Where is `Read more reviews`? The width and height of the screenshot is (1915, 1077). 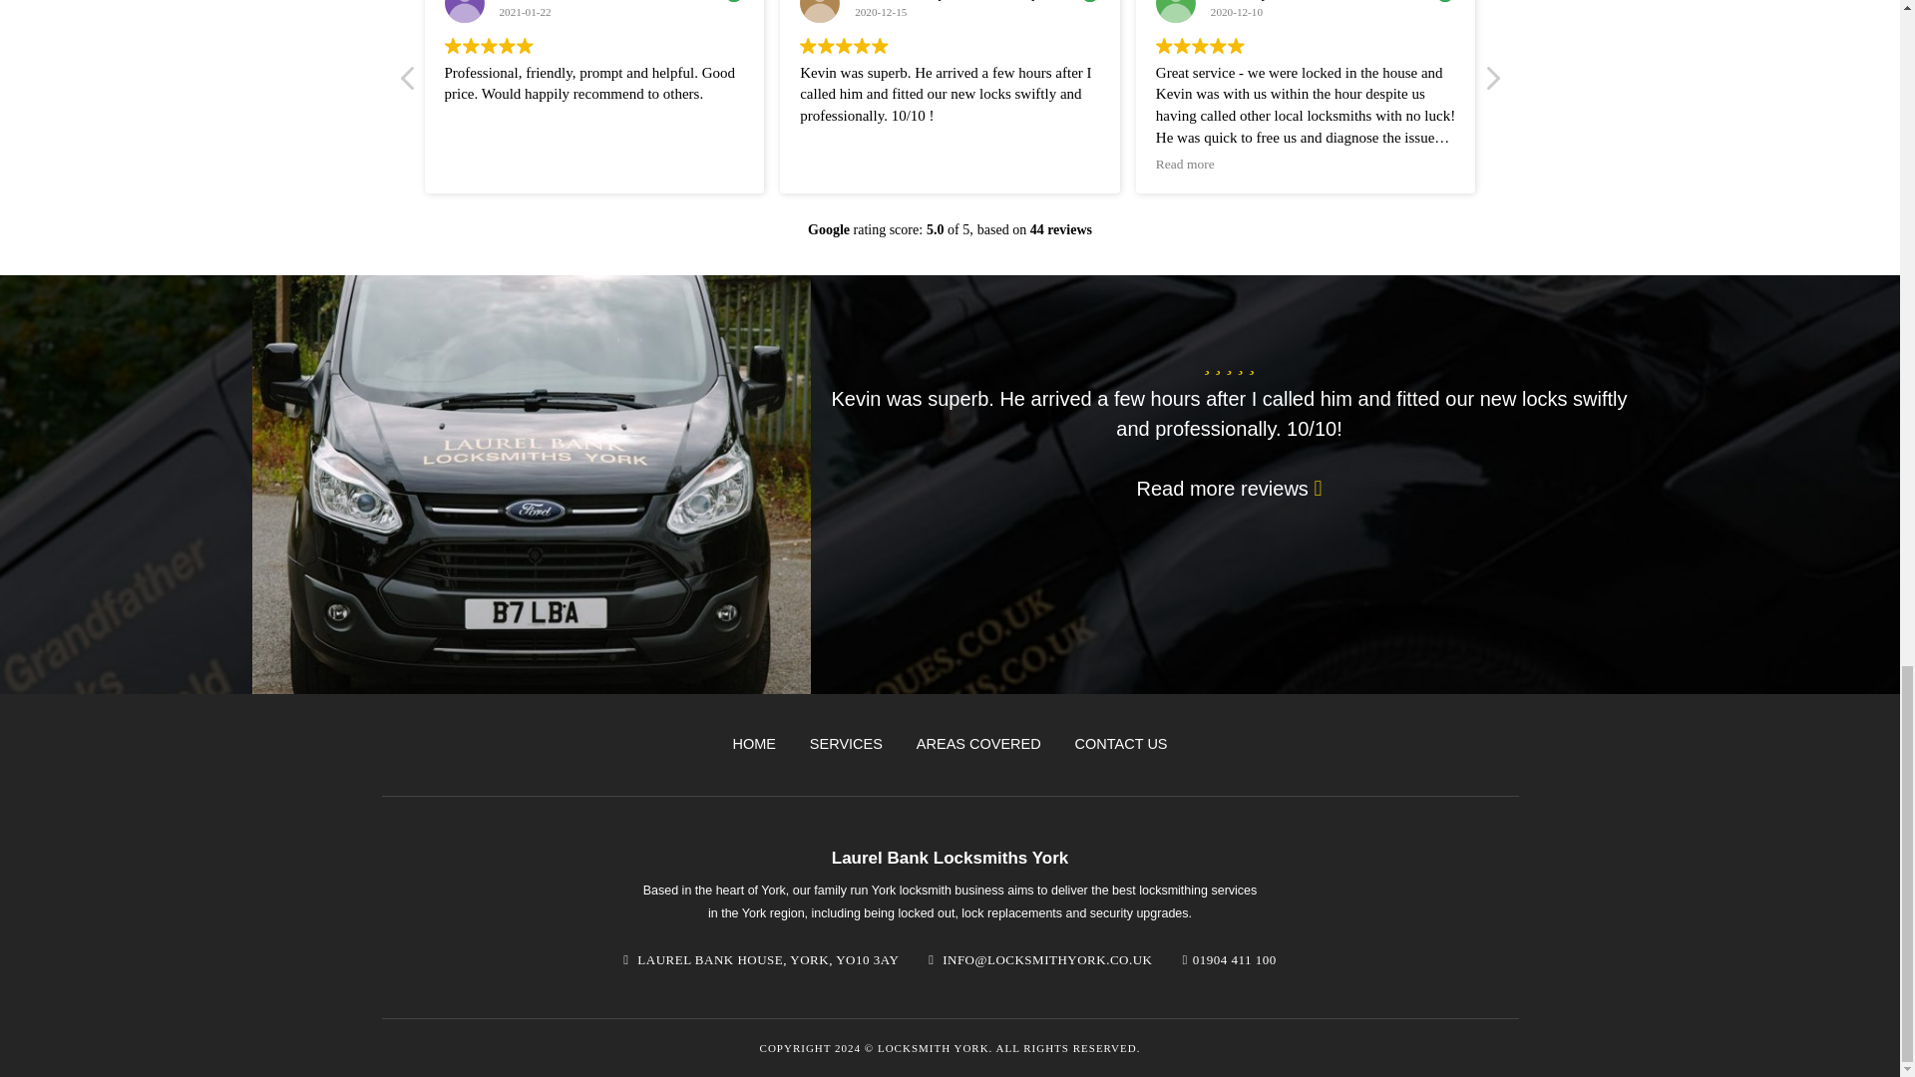
Read more reviews is located at coordinates (1230, 489).